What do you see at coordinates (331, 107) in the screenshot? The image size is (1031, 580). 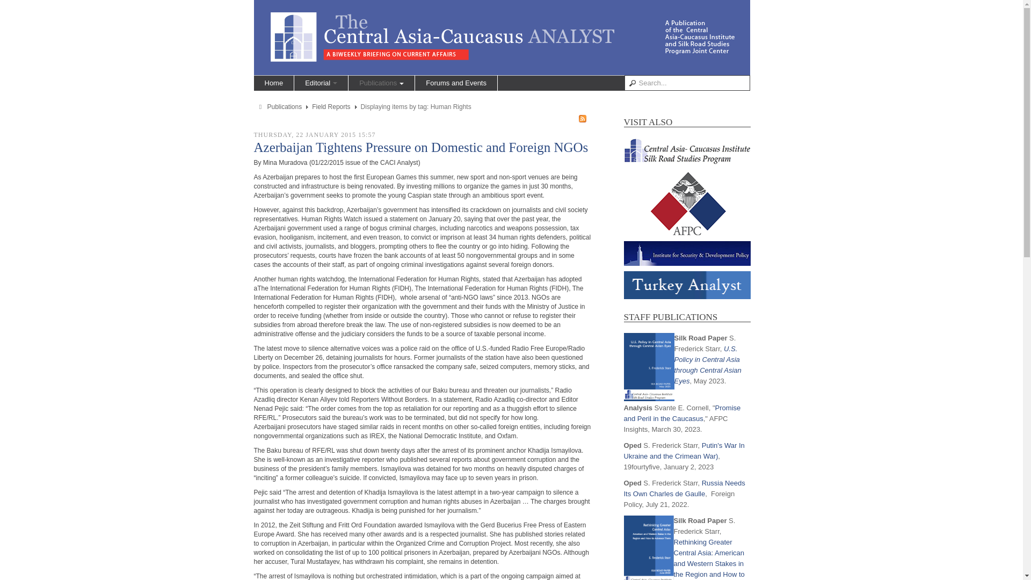 I see `Field Reports` at bounding box center [331, 107].